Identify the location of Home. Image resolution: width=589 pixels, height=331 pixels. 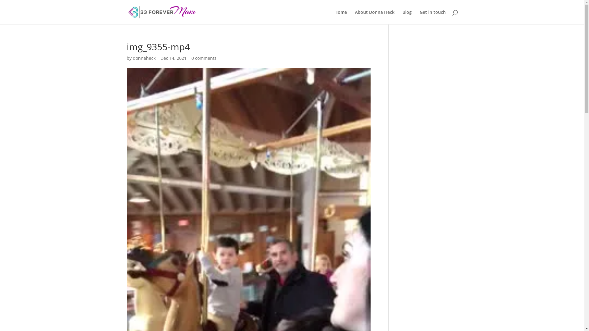
(341, 17).